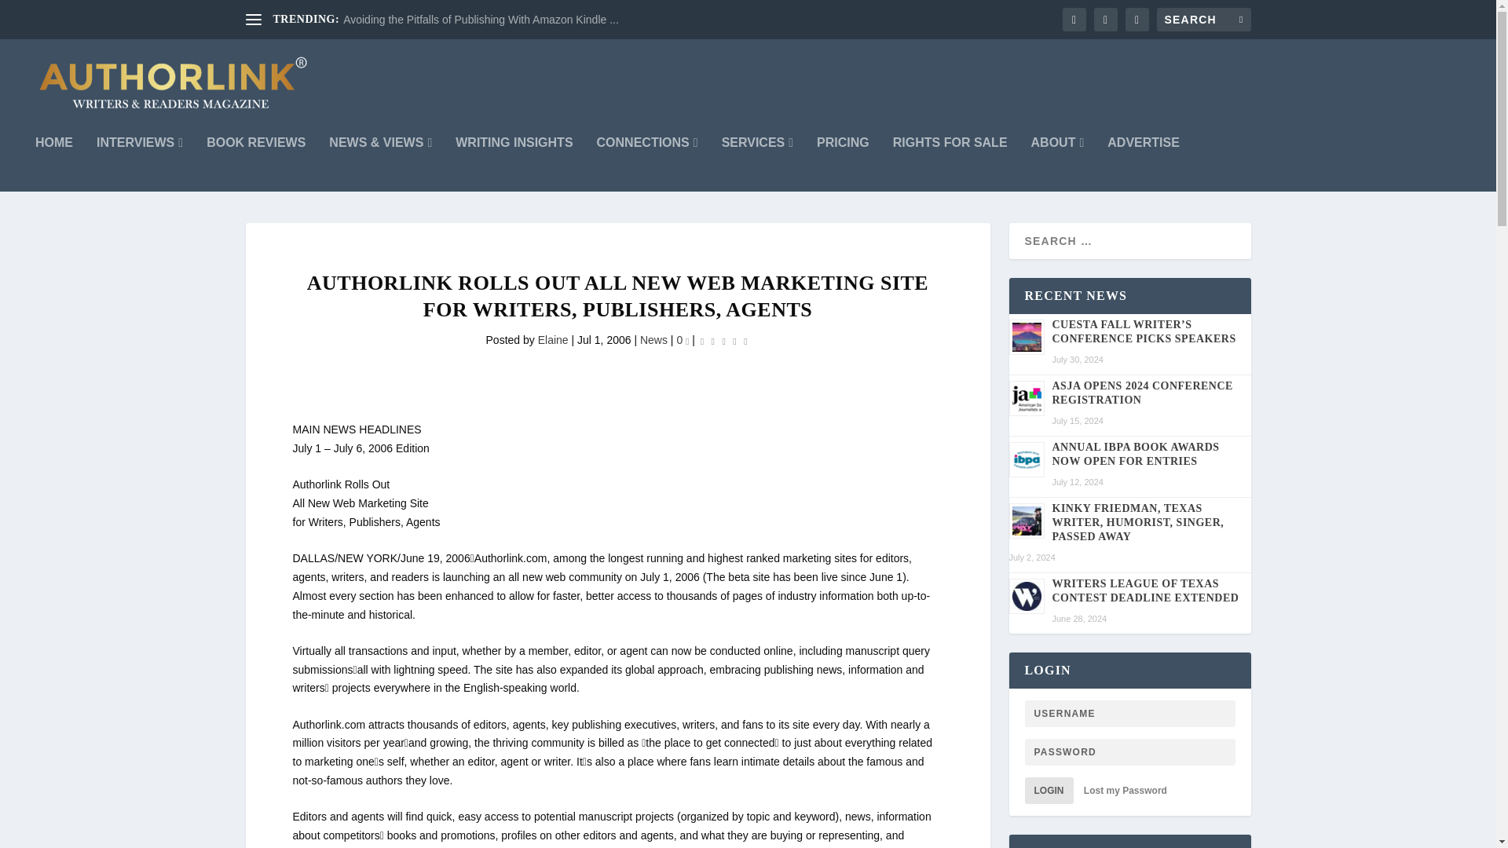 Image resolution: width=1508 pixels, height=848 pixels. Describe the element at coordinates (481, 20) in the screenshot. I see `Avoiding the Pitfalls of Publishing With Amazon Kindle ...` at that location.